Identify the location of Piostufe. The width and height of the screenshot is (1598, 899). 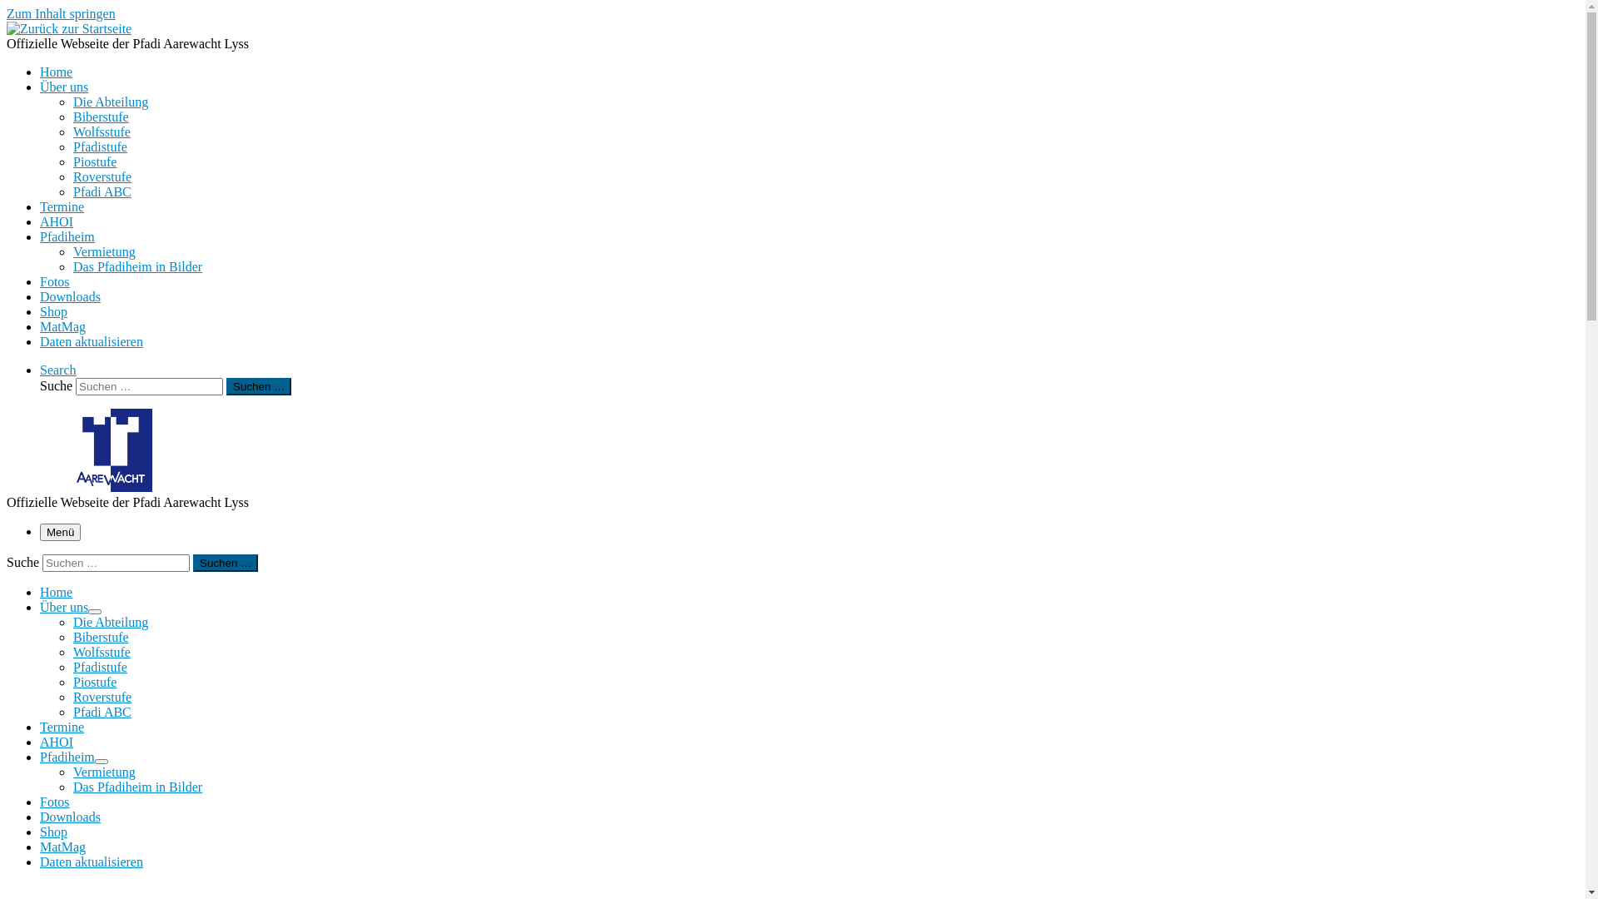
(95, 683).